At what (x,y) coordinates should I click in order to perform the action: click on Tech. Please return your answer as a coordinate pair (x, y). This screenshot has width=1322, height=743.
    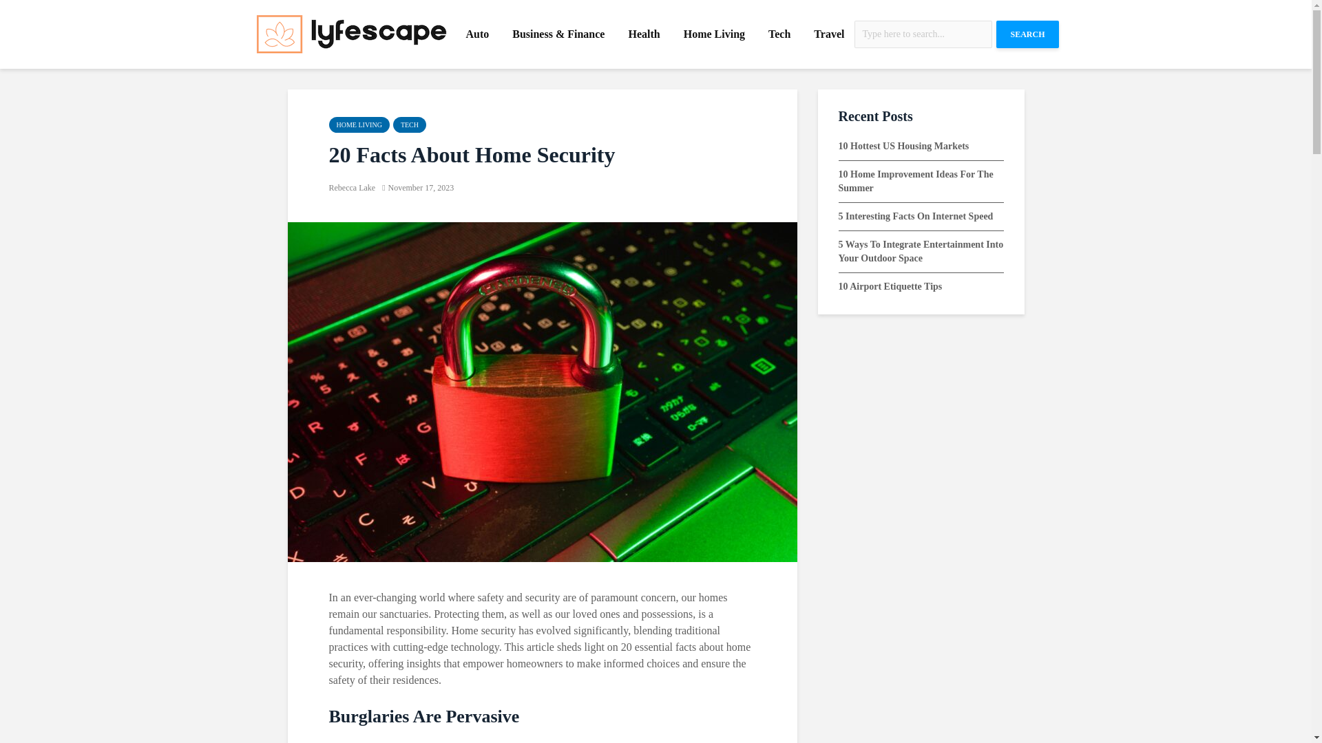
    Looking at the image, I should click on (779, 34).